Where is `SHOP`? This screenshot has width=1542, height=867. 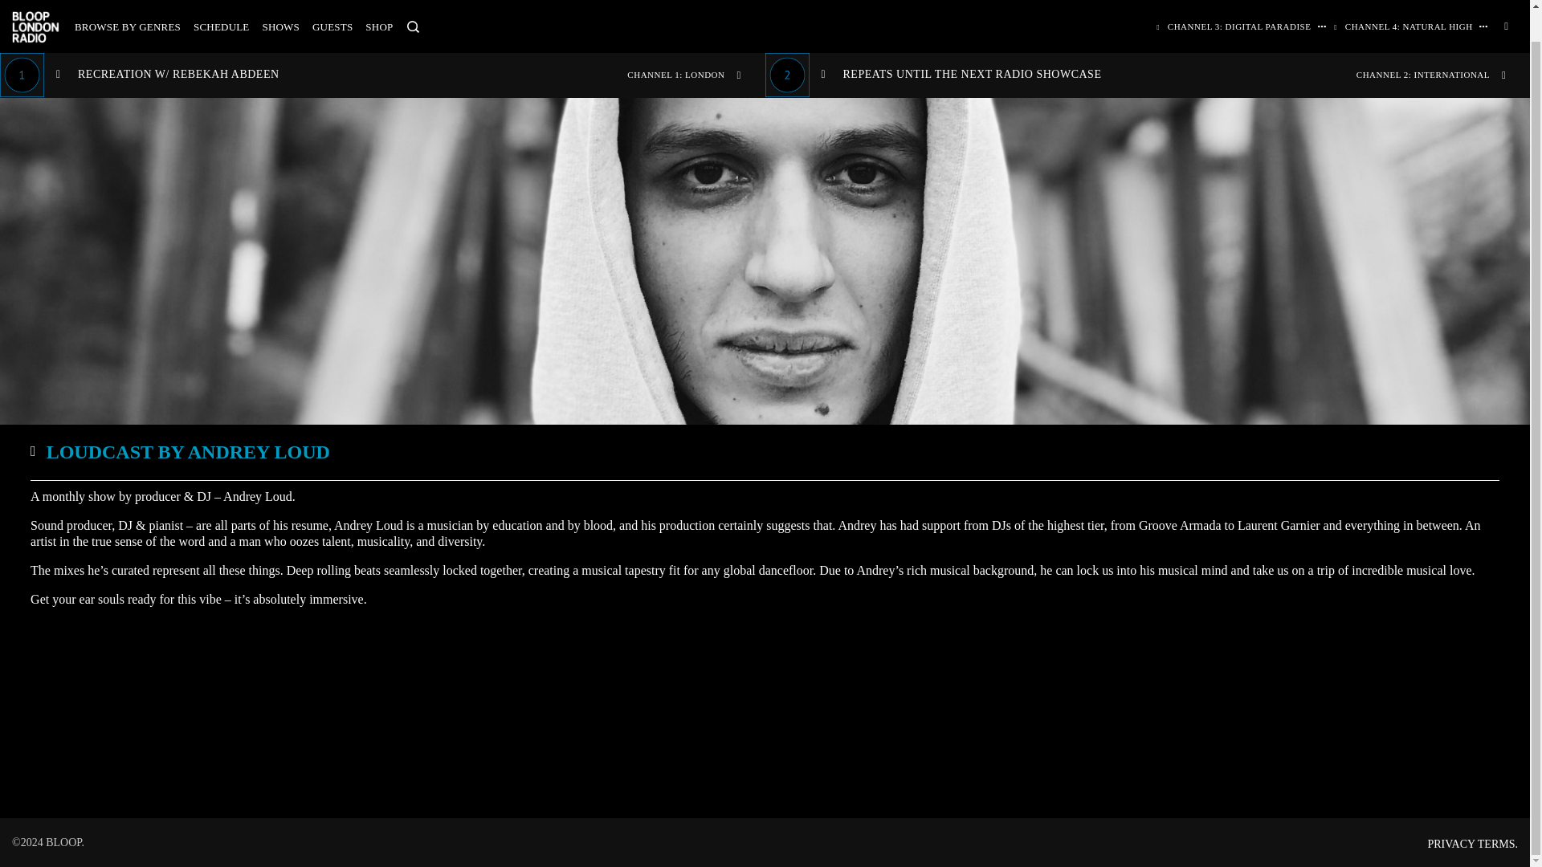
SHOP is located at coordinates (379, 1).